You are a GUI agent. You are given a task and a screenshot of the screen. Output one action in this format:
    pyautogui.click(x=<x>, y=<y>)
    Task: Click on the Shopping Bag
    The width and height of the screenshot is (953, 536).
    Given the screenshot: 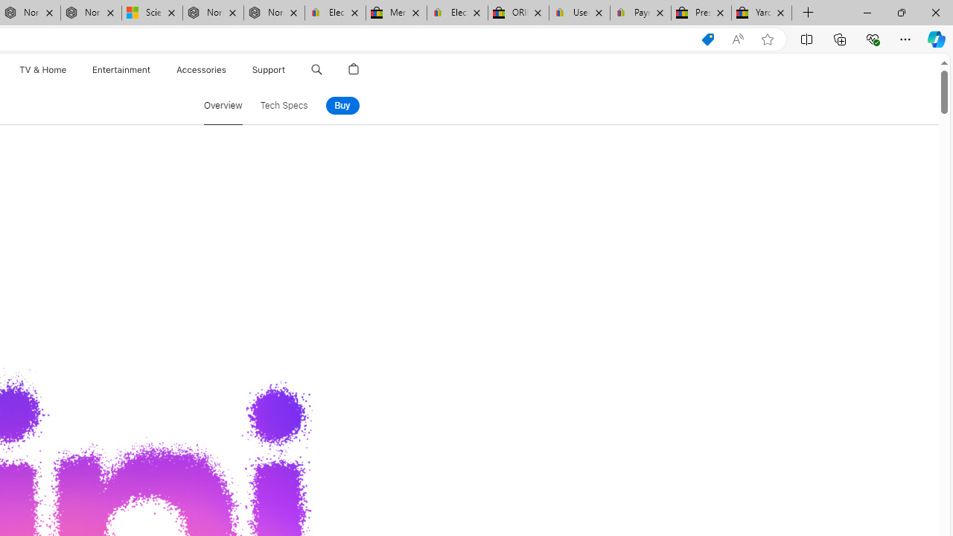 What is the action you would take?
    pyautogui.click(x=354, y=70)
    